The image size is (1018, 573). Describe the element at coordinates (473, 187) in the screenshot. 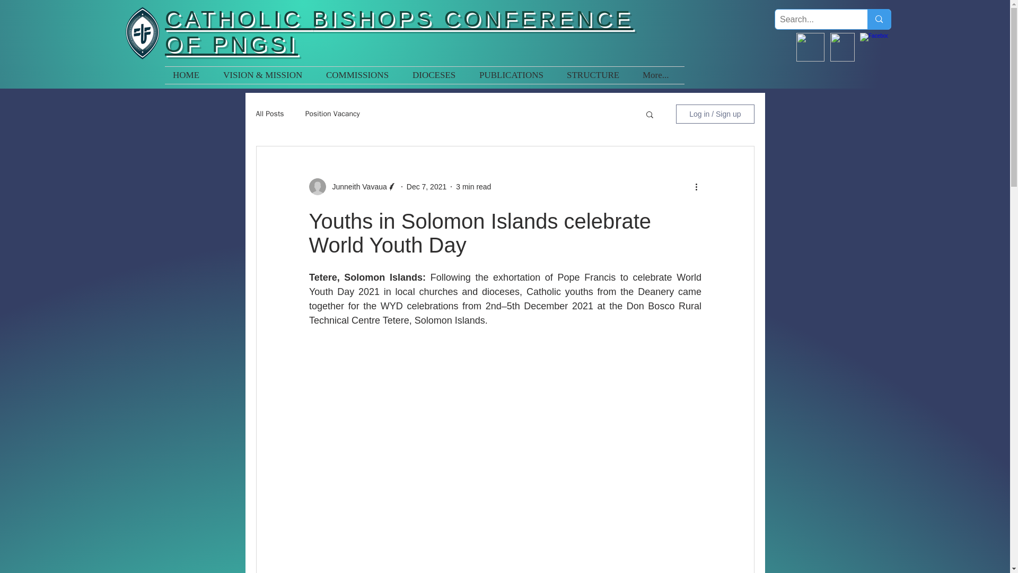

I see `3 min read` at that location.